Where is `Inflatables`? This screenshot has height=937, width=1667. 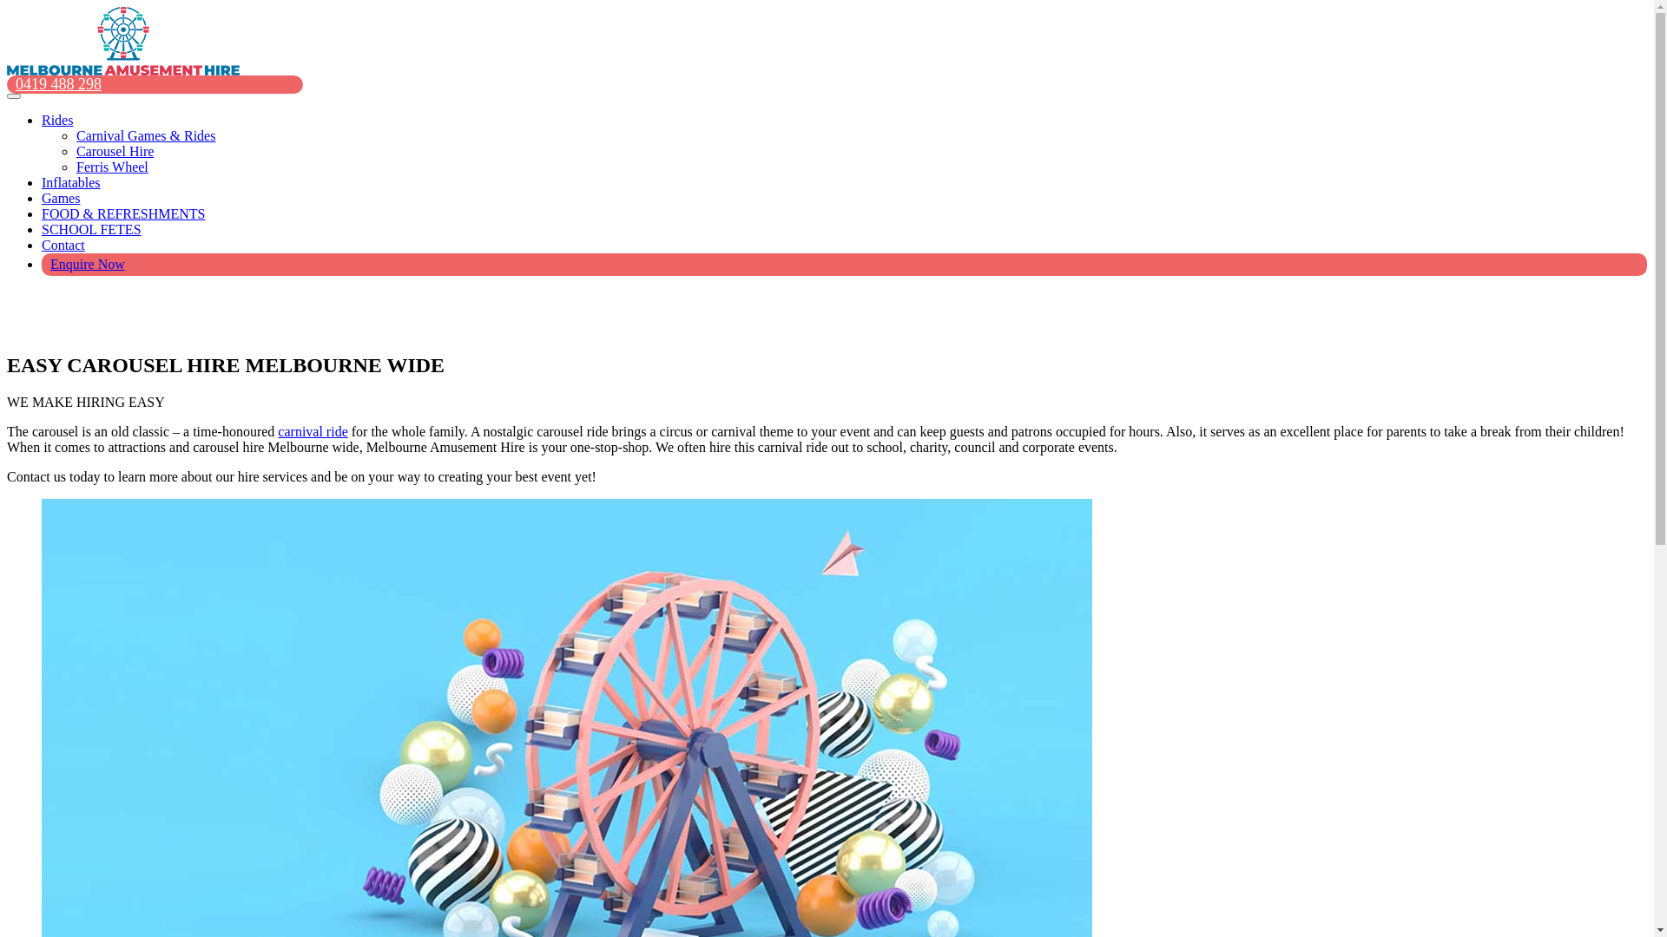 Inflatables is located at coordinates (71, 182).